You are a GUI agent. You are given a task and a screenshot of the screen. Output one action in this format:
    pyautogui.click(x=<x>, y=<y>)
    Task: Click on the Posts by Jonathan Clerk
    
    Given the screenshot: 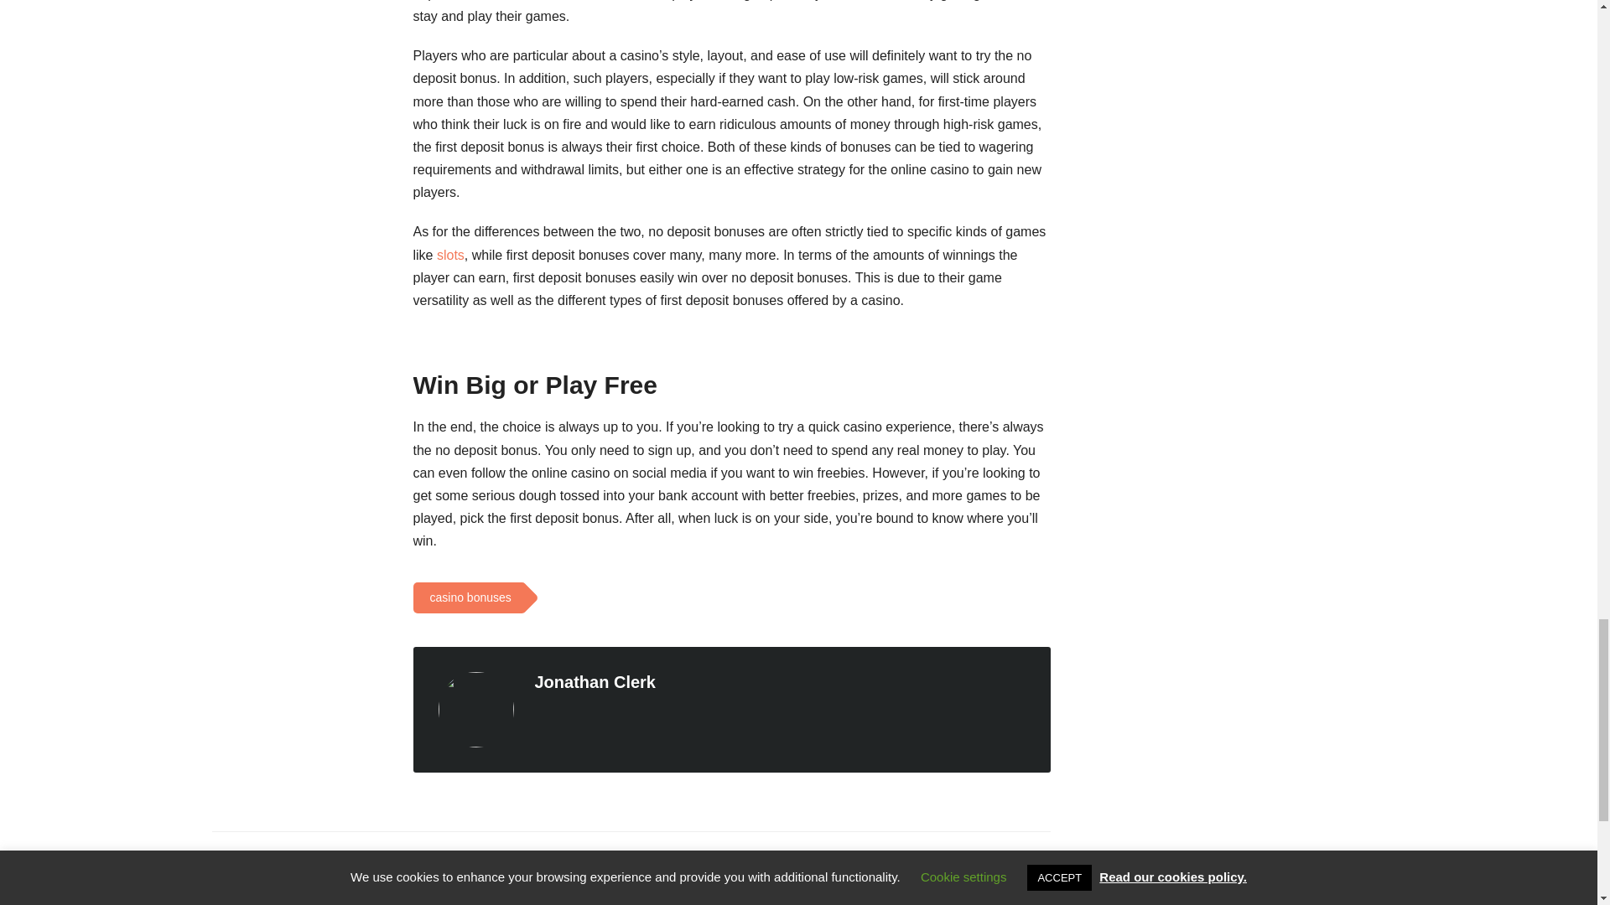 What is the action you would take?
    pyautogui.click(x=595, y=682)
    